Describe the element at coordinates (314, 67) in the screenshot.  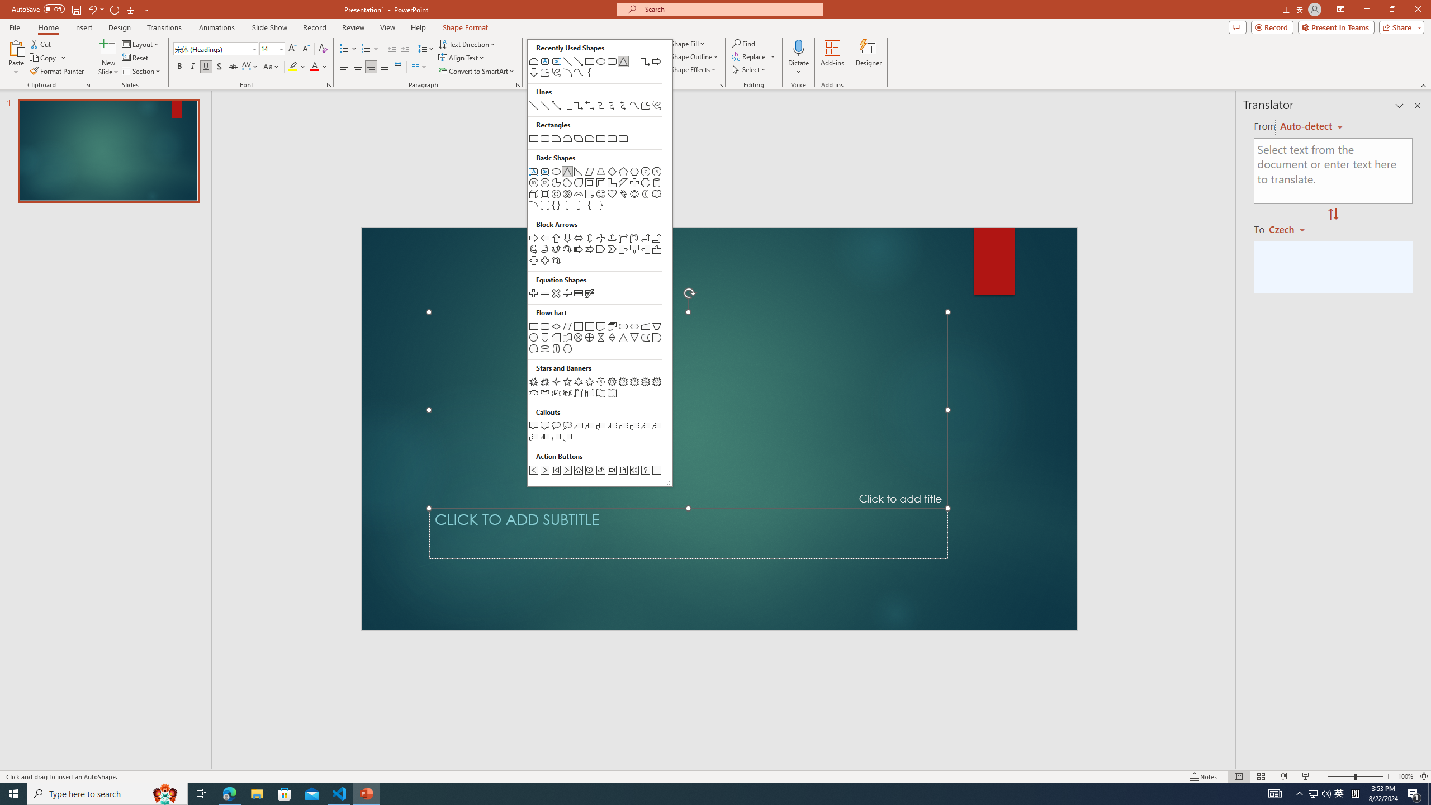
I see `Font Color Red` at that location.